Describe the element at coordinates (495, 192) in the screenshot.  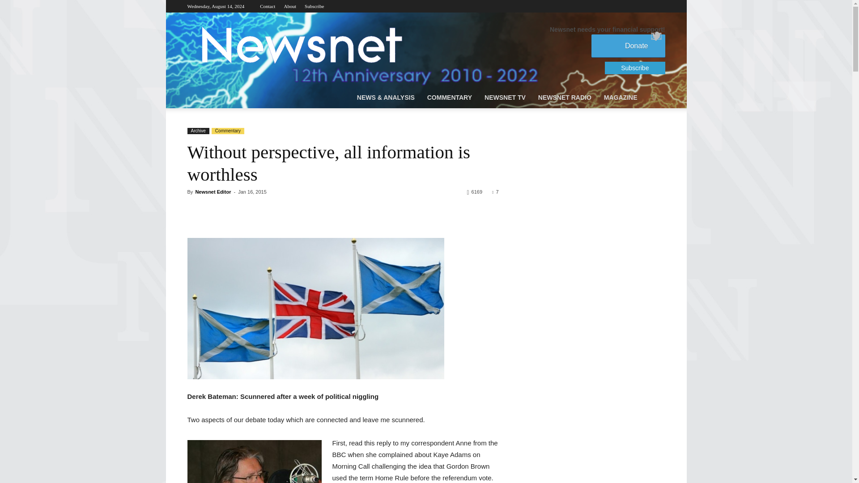
I see `7` at that location.